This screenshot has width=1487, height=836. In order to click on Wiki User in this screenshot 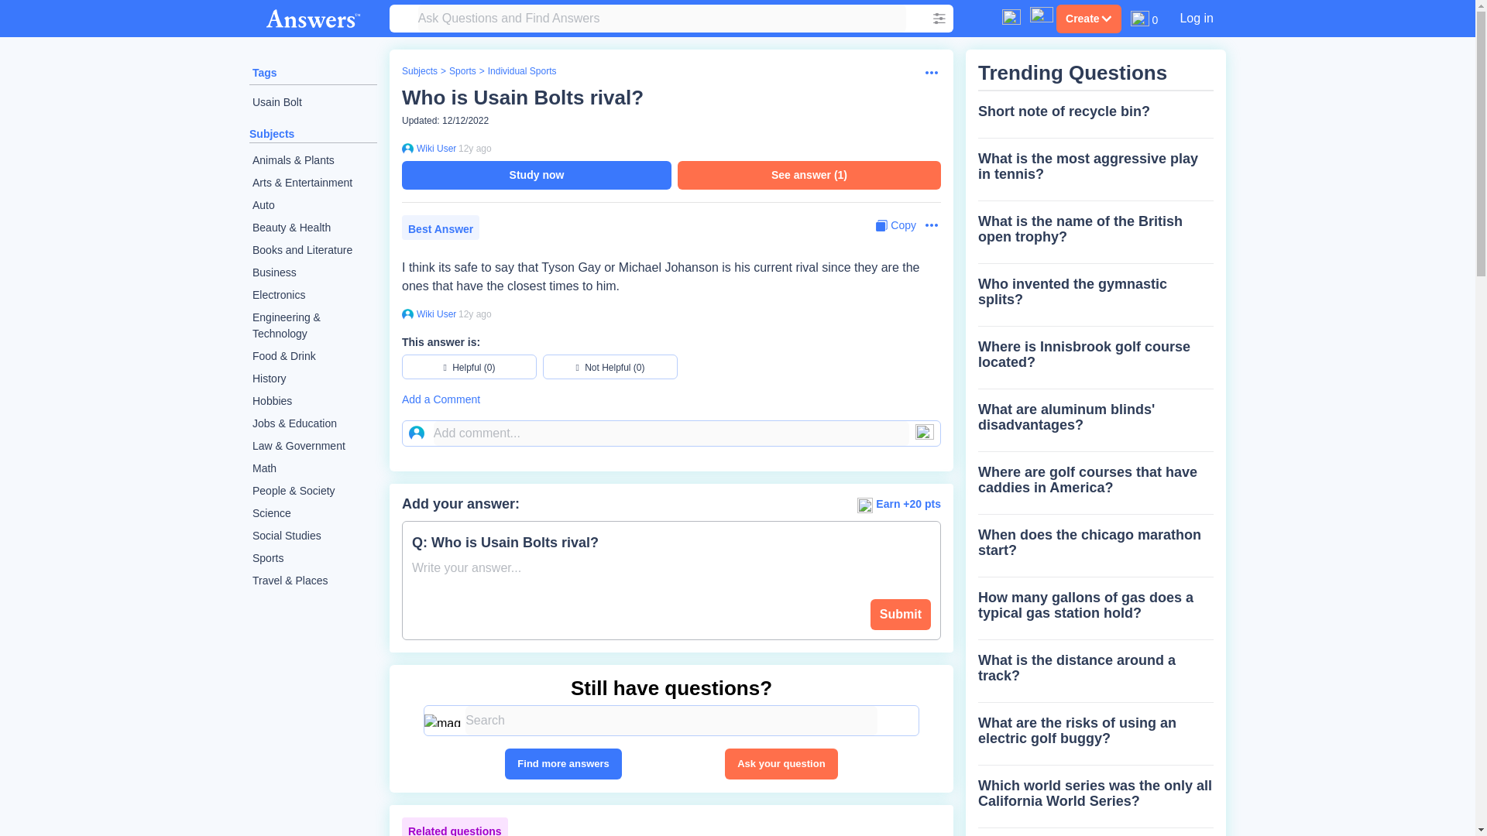, I will do `click(434, 314)`.